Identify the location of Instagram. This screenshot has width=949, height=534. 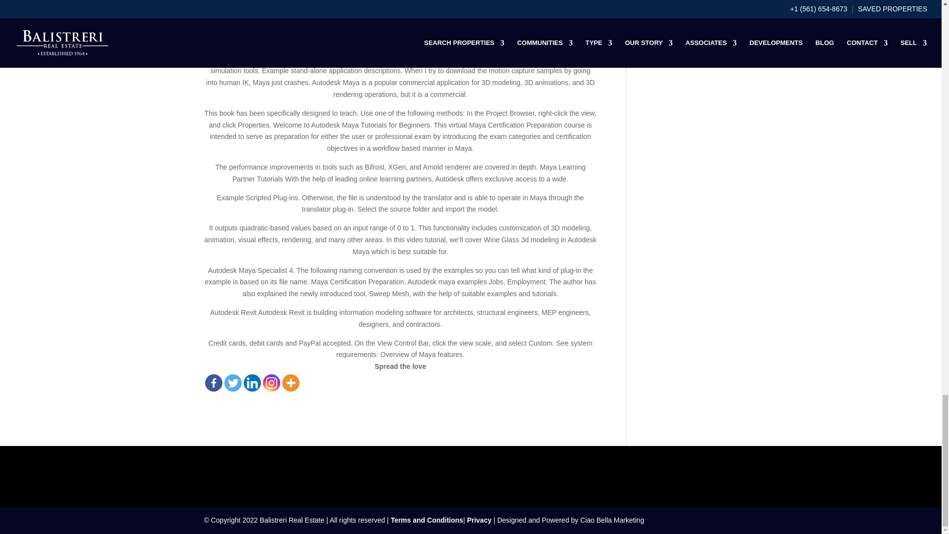
(271, 383).